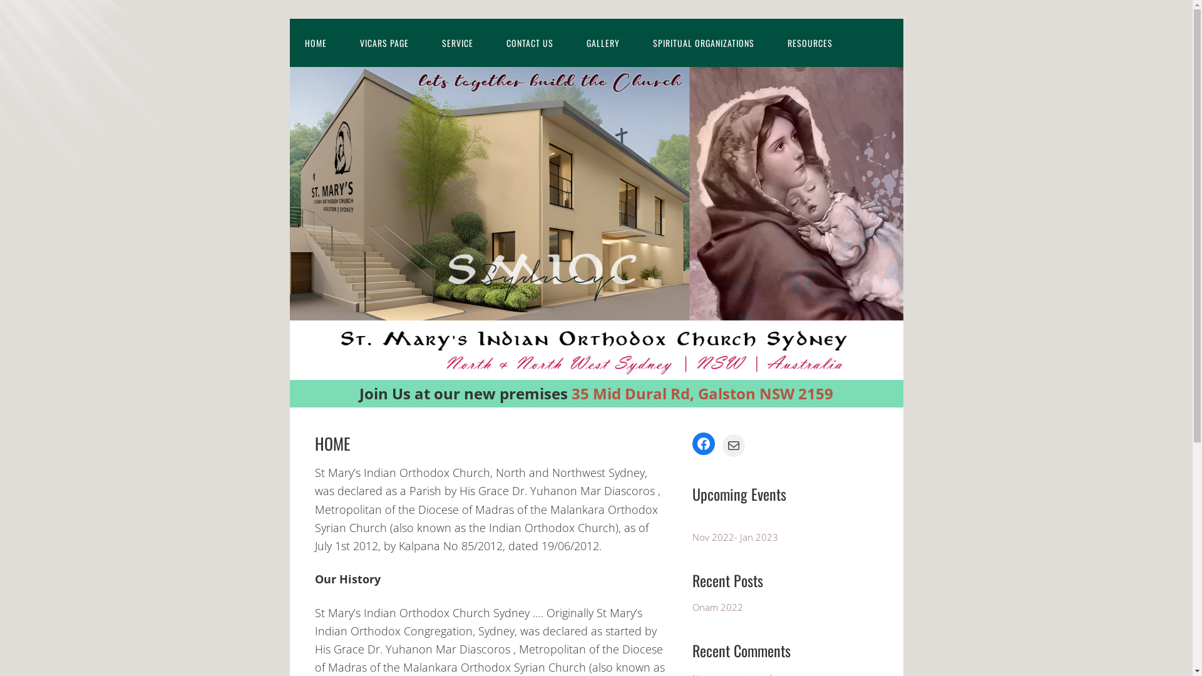  What do you see at coordinates (810, 43) in the screenshot?
I see `RESOURCES` at bounding box center [810, 43].